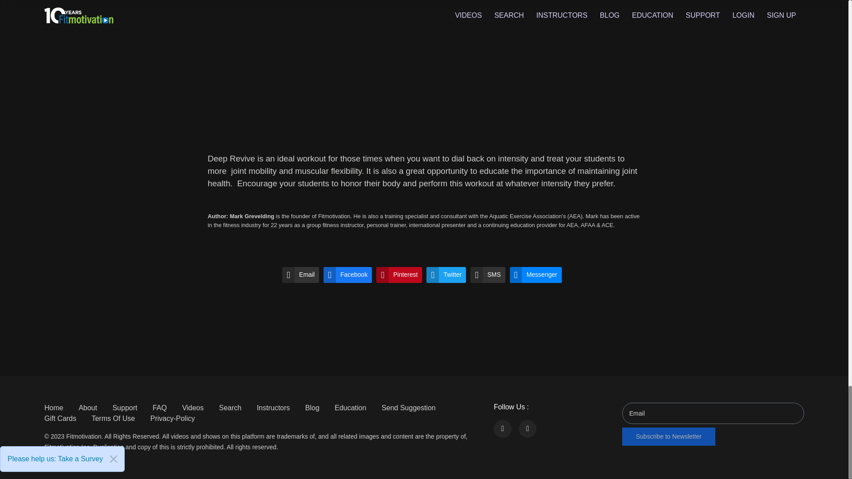  Describe the element at coordinates (230, 408) in the screenshot. I see `Search` at that location.